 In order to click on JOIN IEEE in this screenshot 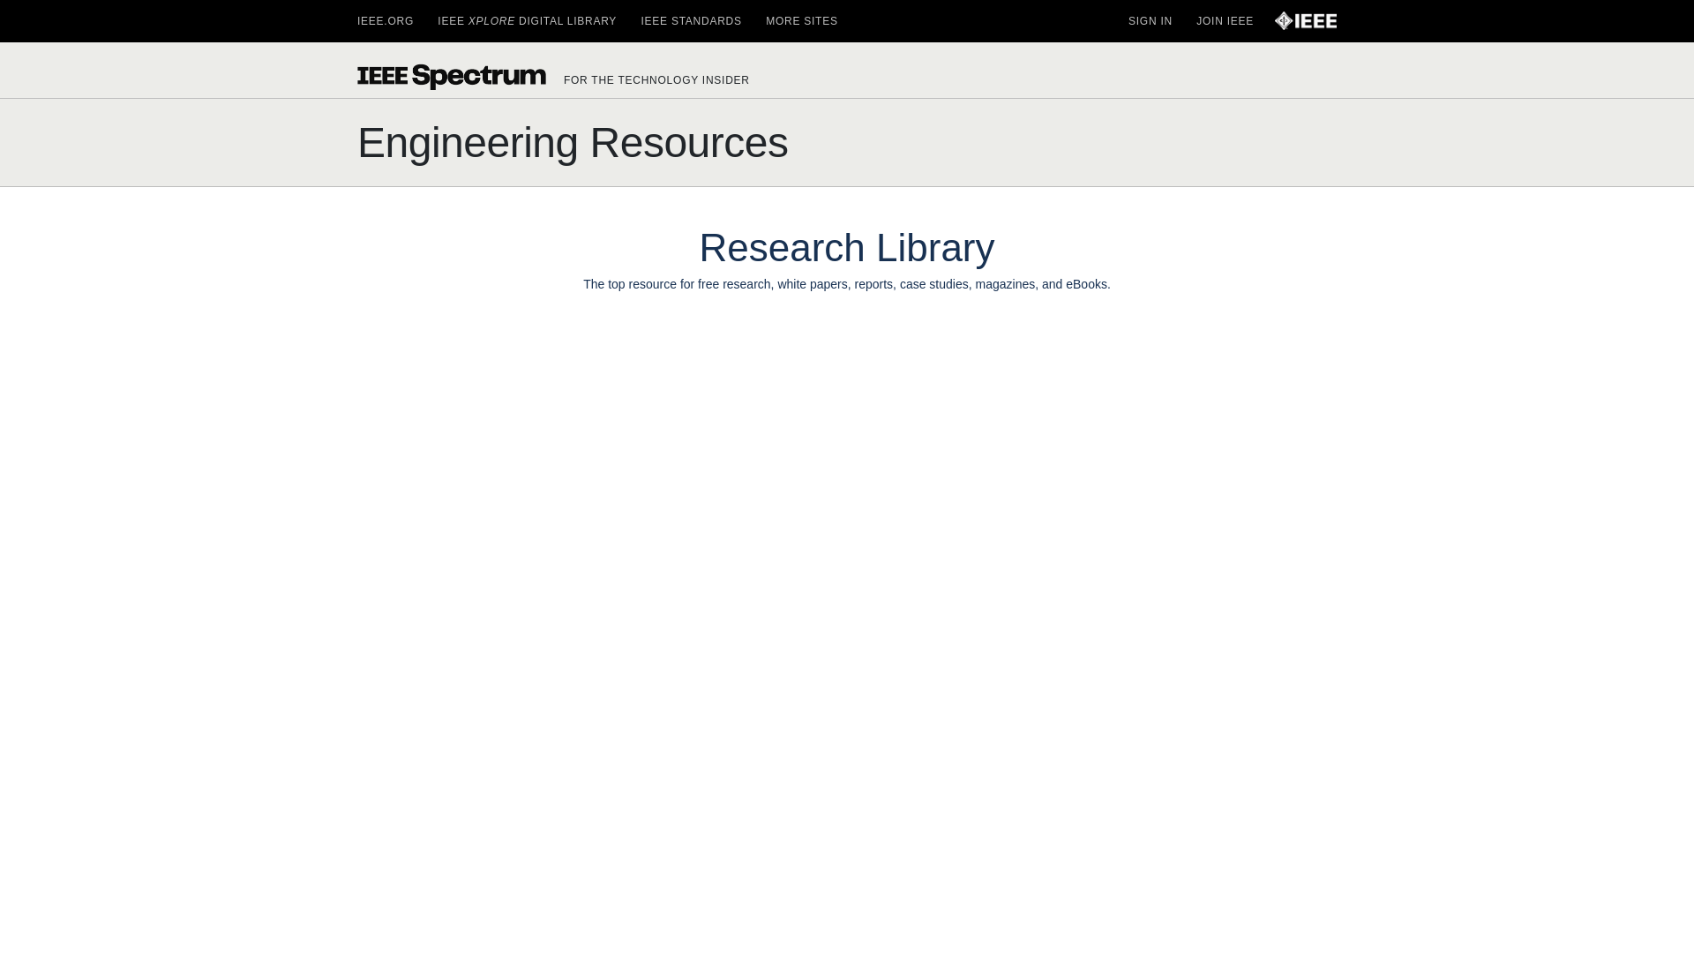, I will do `click(1225, 21)`.